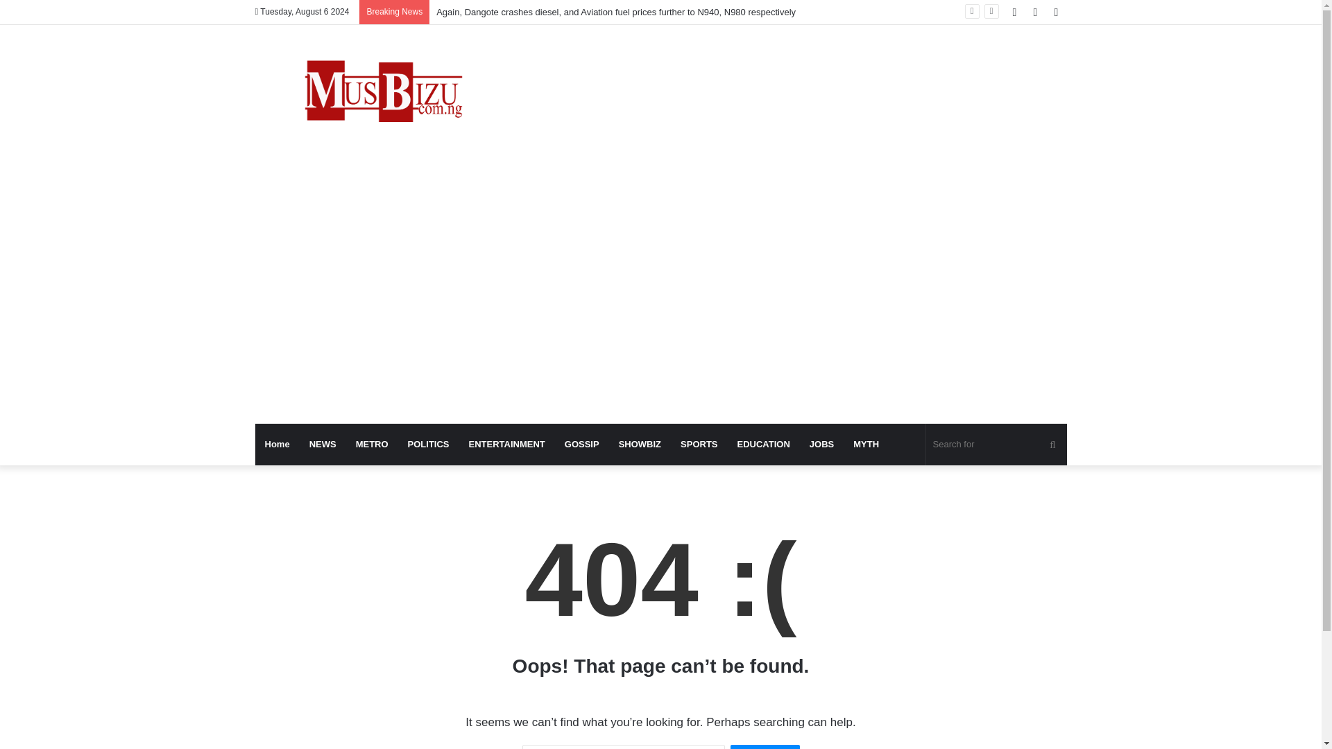 Image resolution: width=1332 pixels, height=749 pixels. Describe the element at coordinates (866, 444) in the screenshot. I see `MYTH` at that location.